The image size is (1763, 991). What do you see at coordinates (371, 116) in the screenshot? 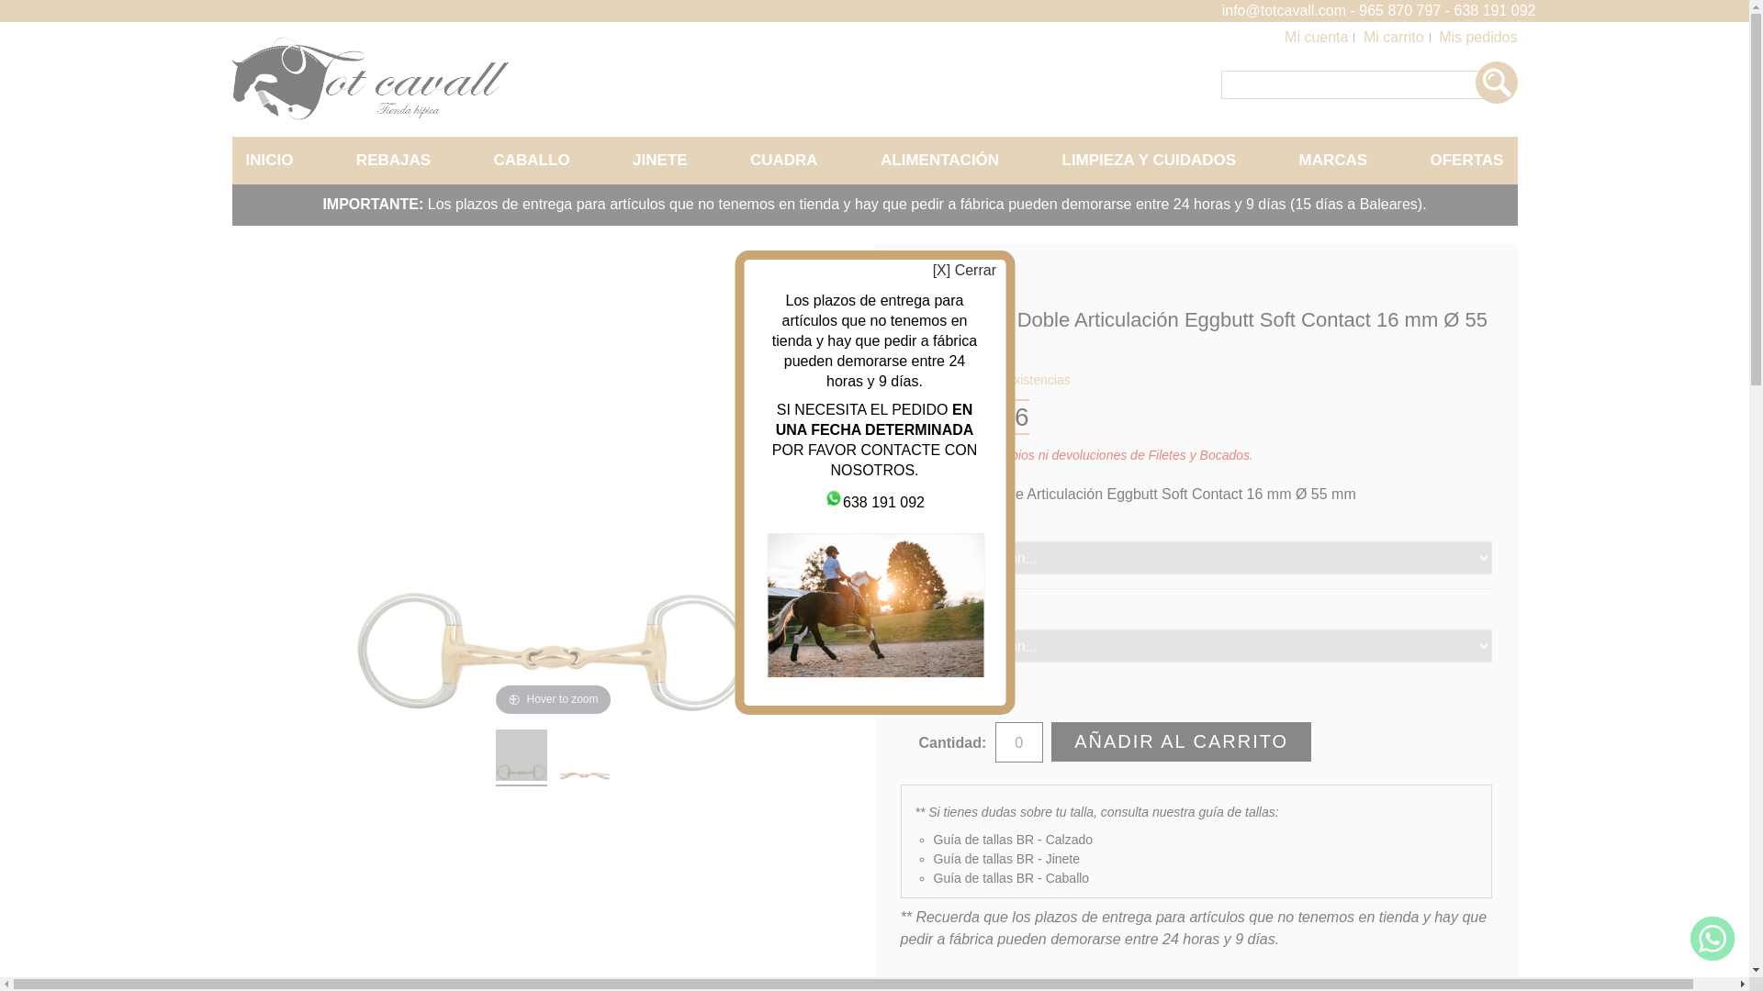
I see `Tienda online de hipica. Ecuestre online` at bounding box center [371, 116].